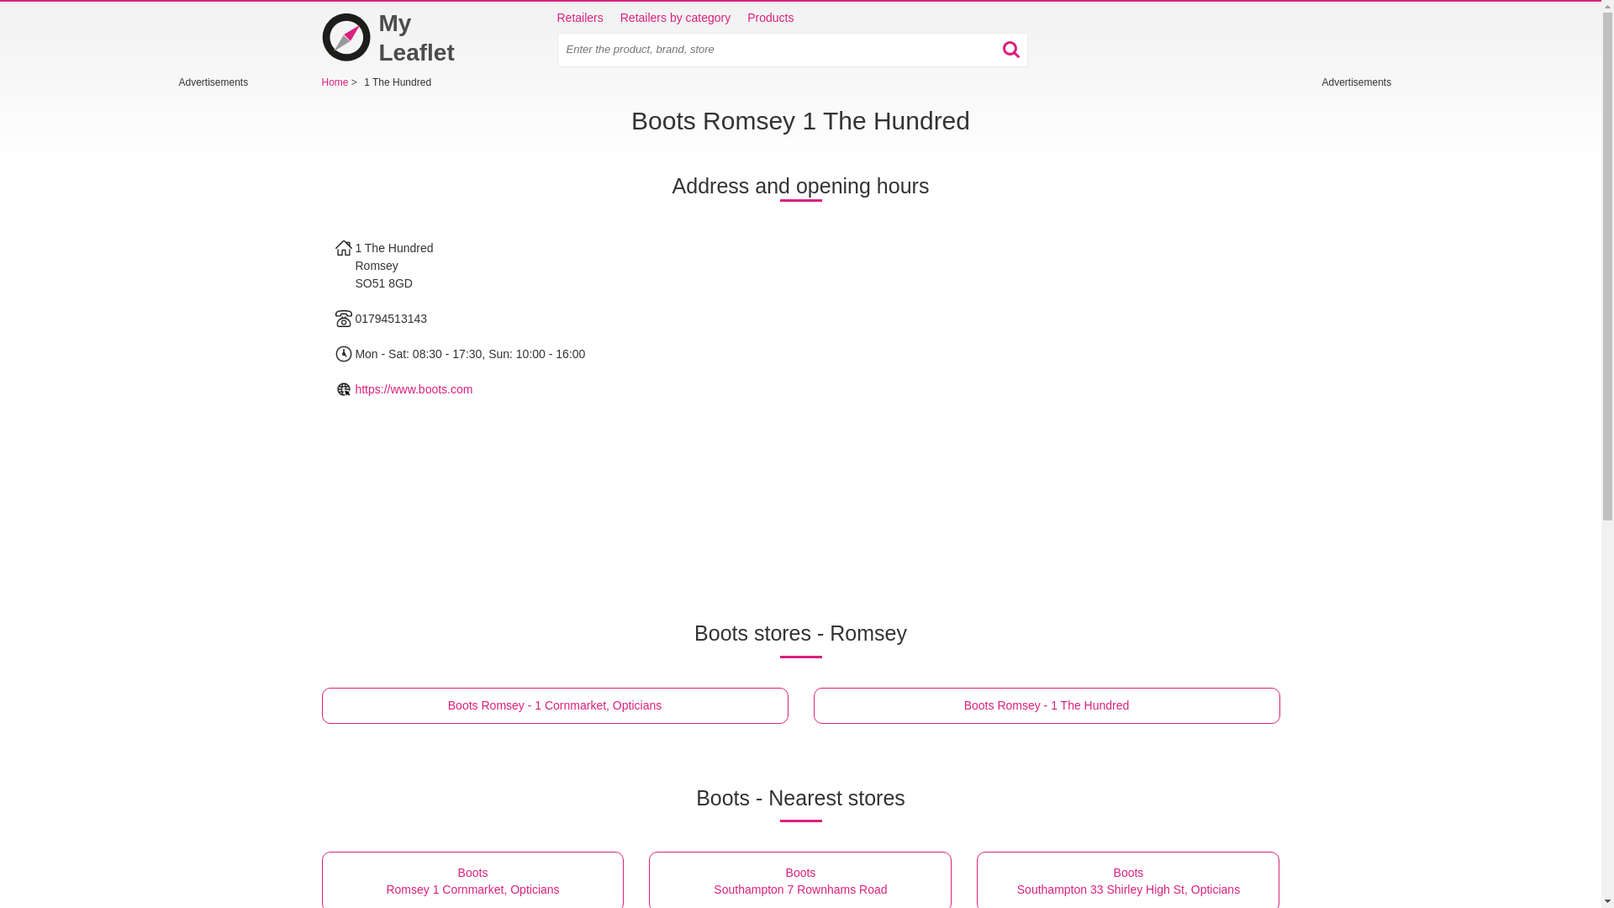 This screenshot has width=1614, height=908. What do you see at coordinates (770, 18) in the screenshot?
I see `Boots Romsey - 1 Cornmarket, Opticians` at bounding box center [770, 18].